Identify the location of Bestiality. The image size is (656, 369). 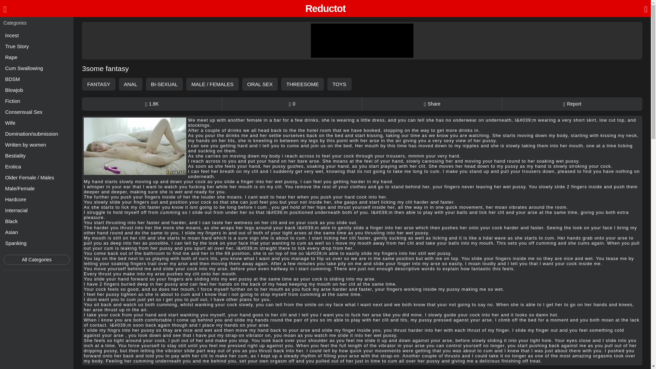
(37, 155).